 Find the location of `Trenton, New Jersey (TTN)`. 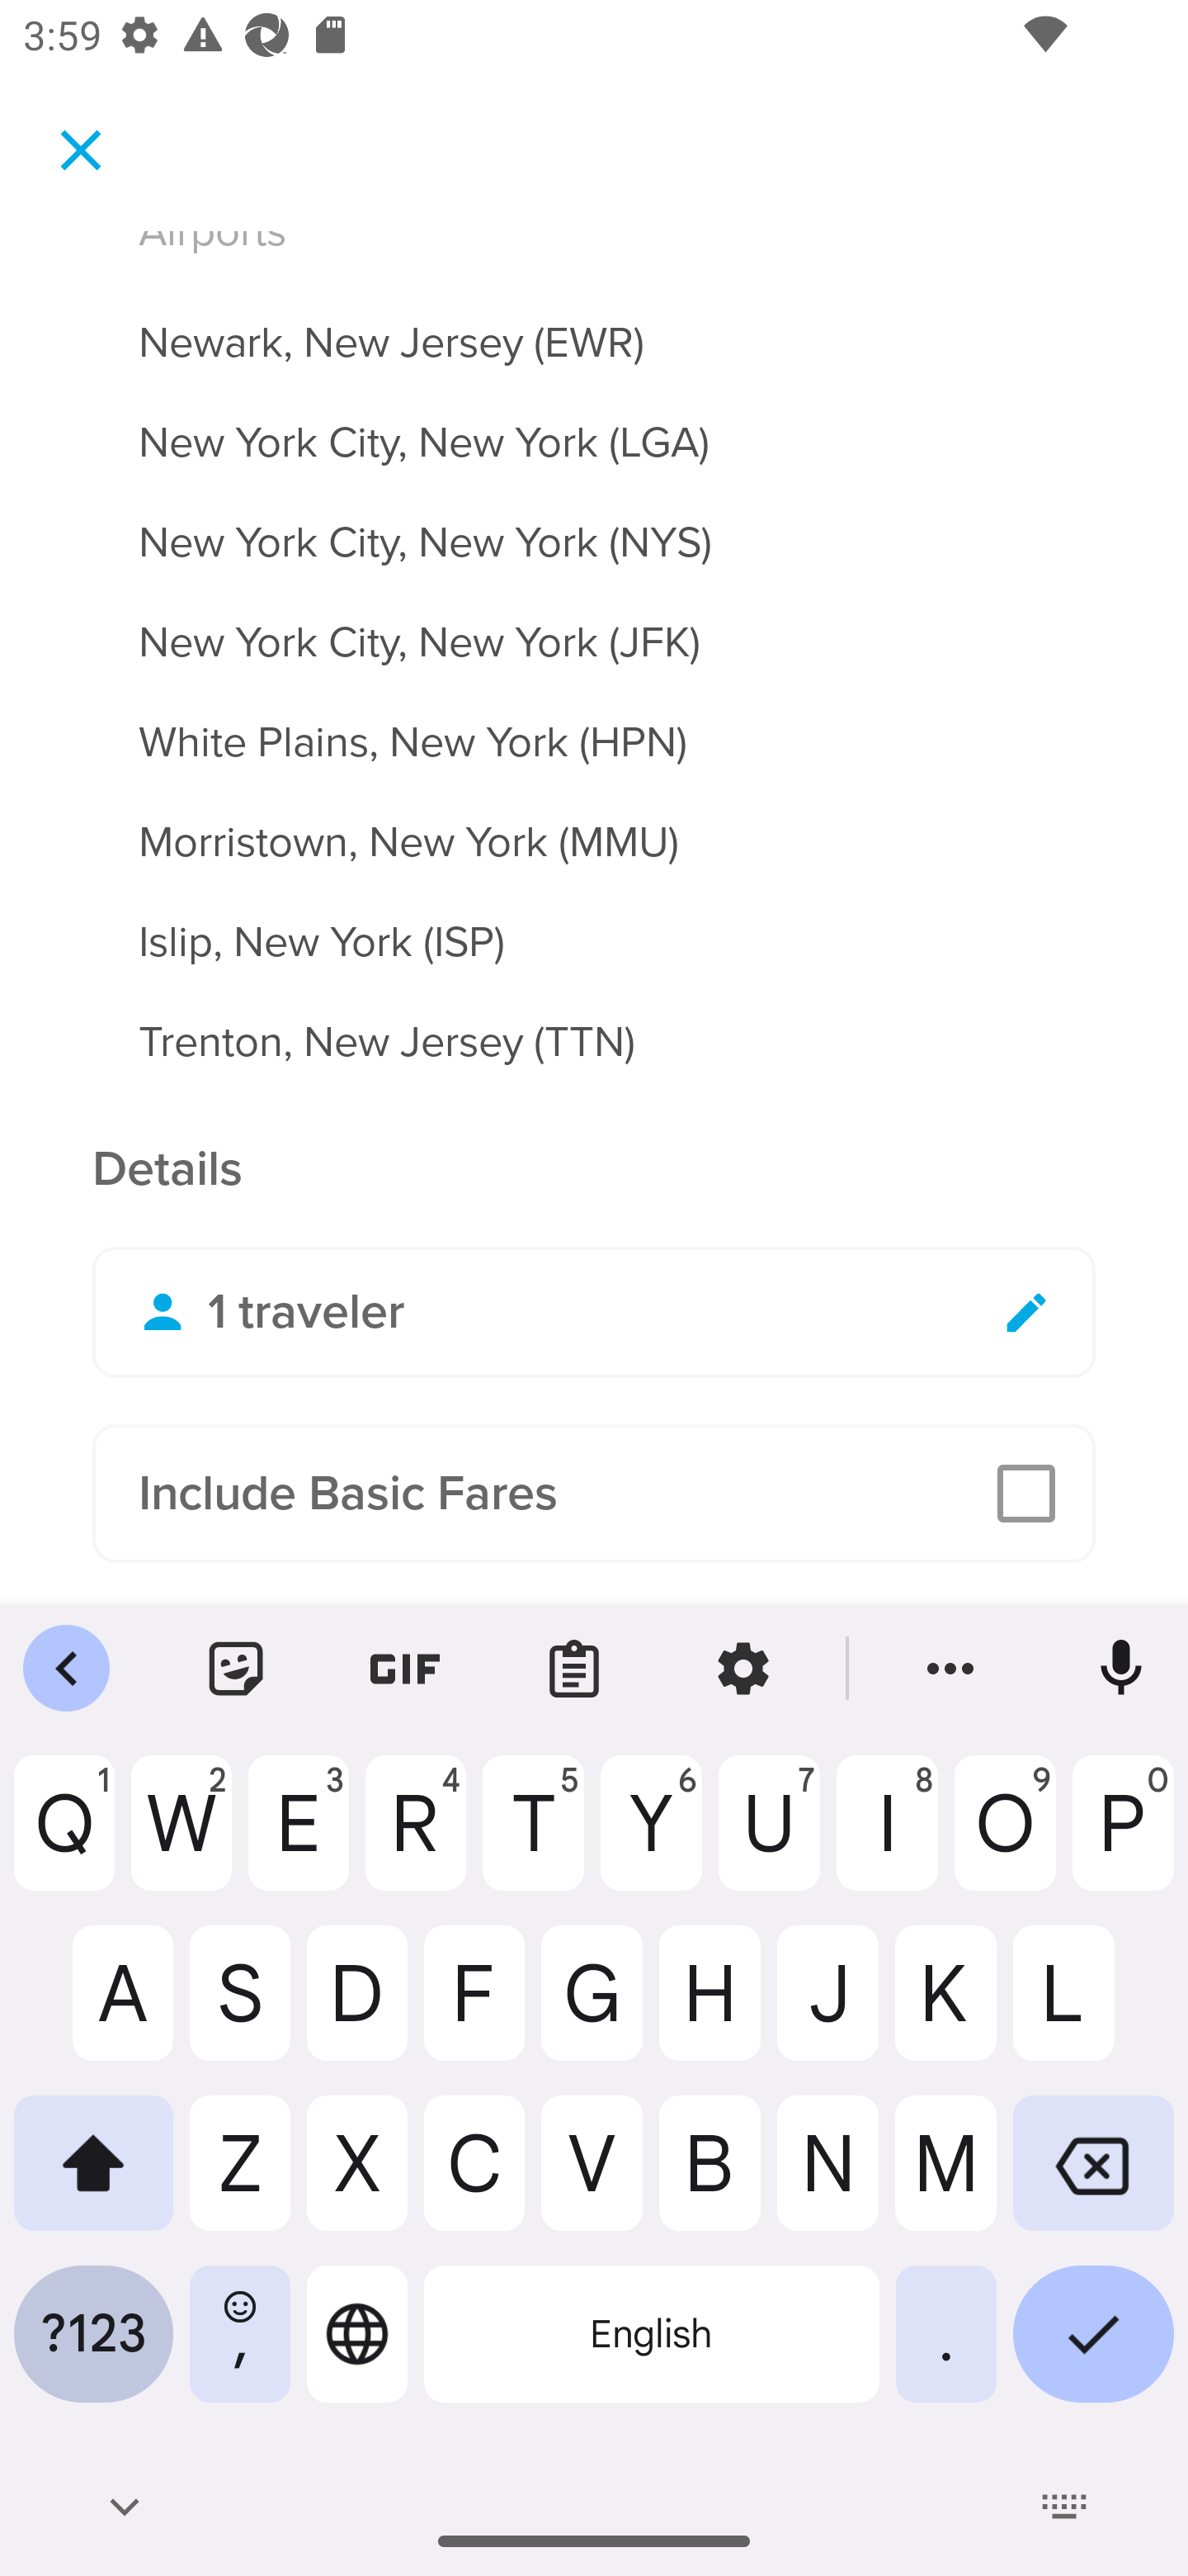

Trenton, New Jersey (TTN) is located at coordinates (594, 1043).